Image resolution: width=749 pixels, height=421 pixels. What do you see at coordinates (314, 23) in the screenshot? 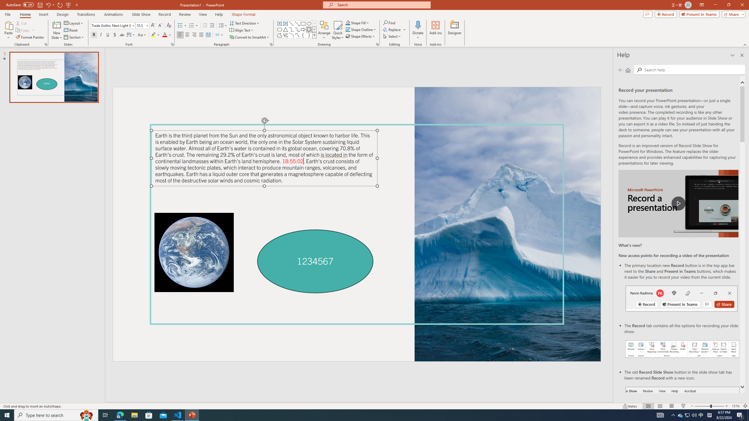
I see `Row up` at bounding box center [314, 23].